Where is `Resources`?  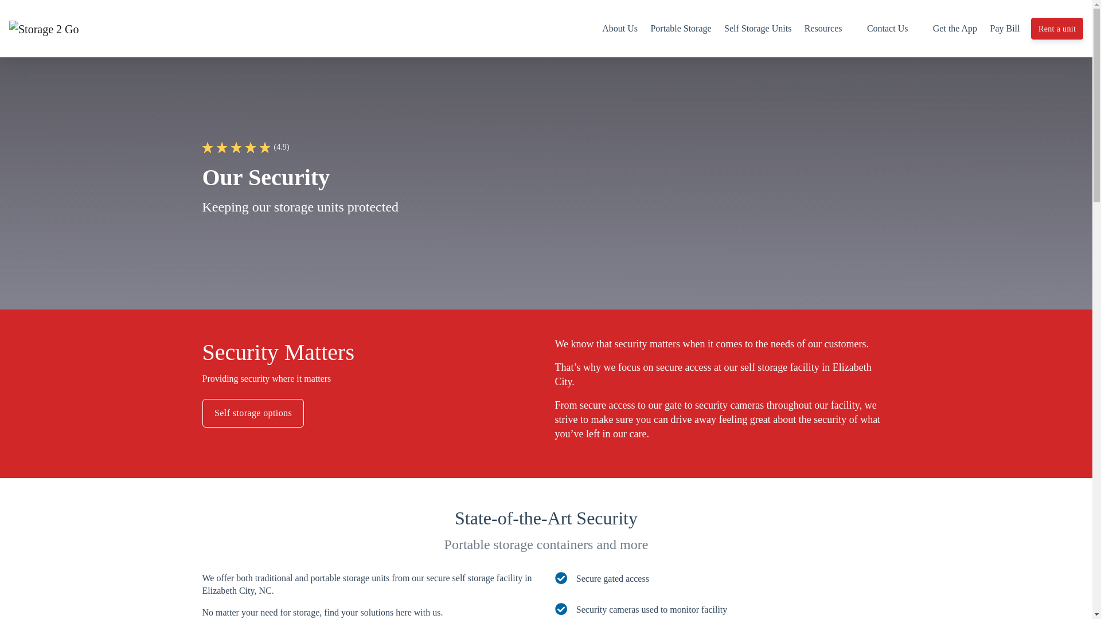
Resources is located at coordinates (829, 28).